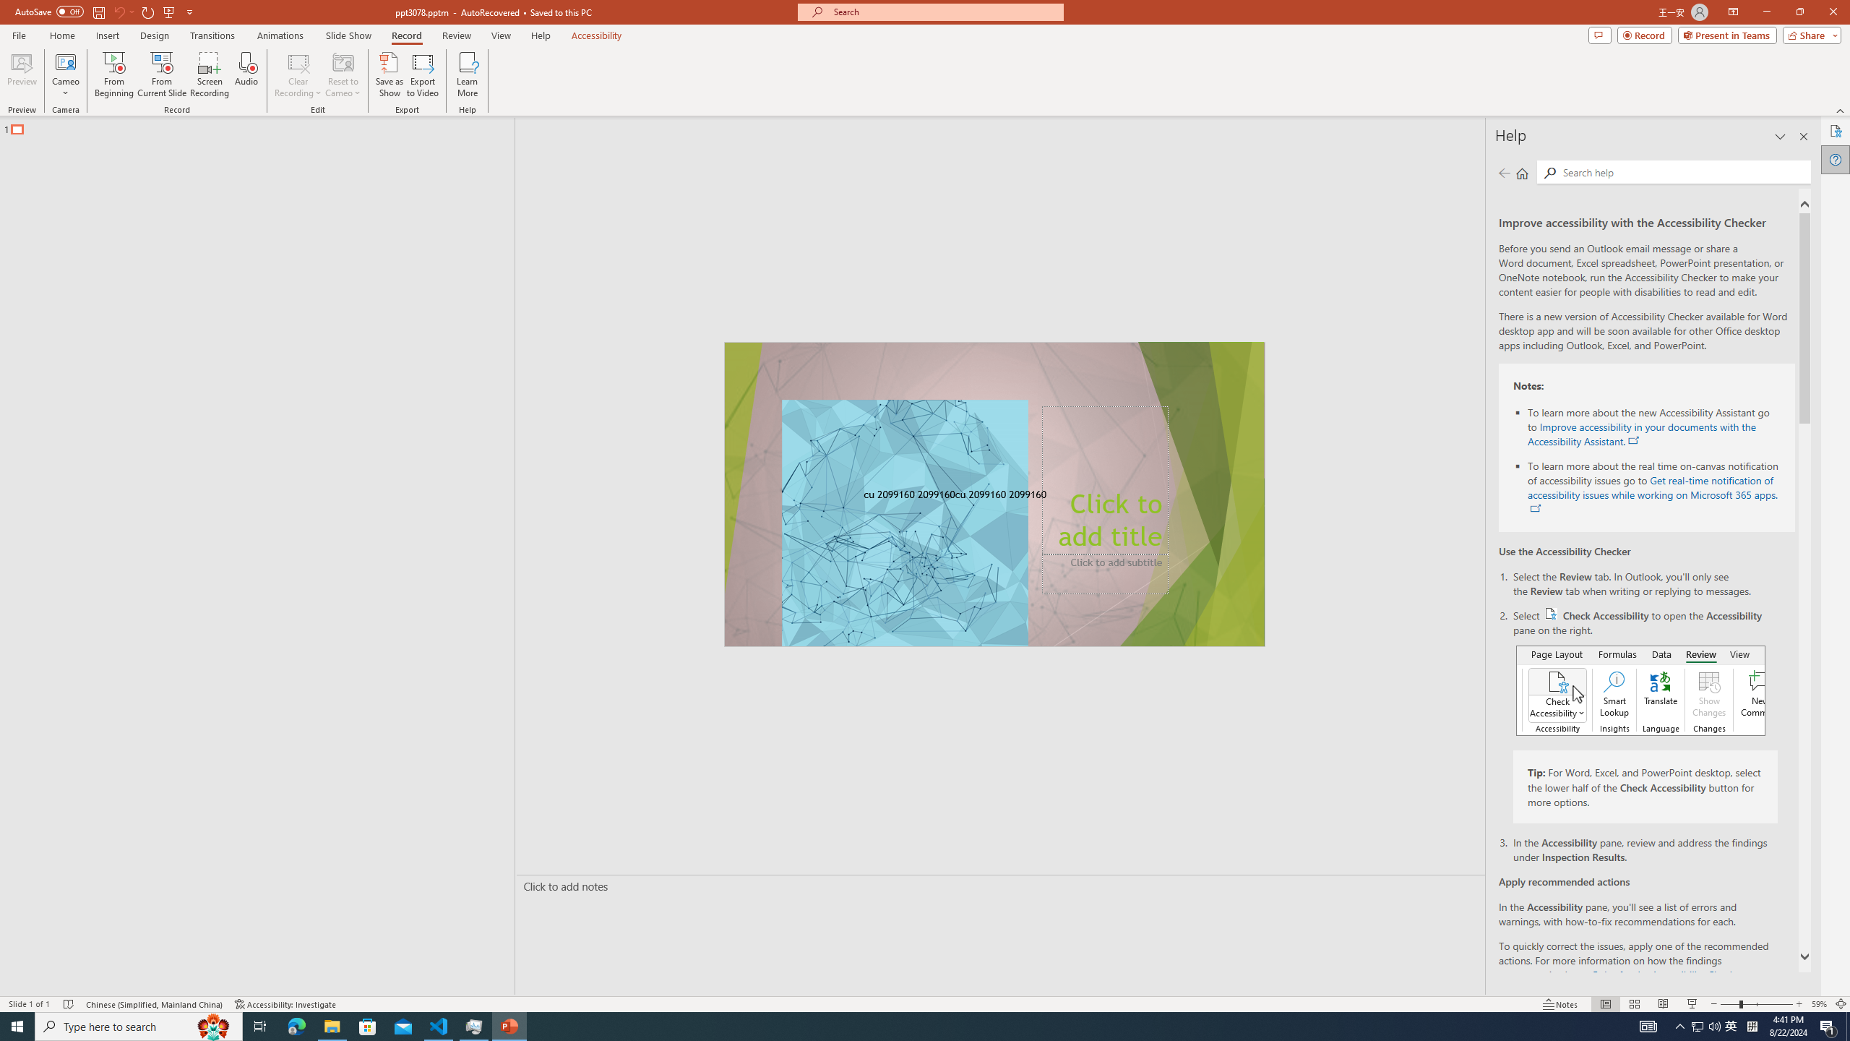 The width and height of the screenshot is (1850, 1041). What do you see at coordinates (1786, 227) in the screenshot?
I see `2301.12597v3.pdf` at bounding box center [1786, 227].